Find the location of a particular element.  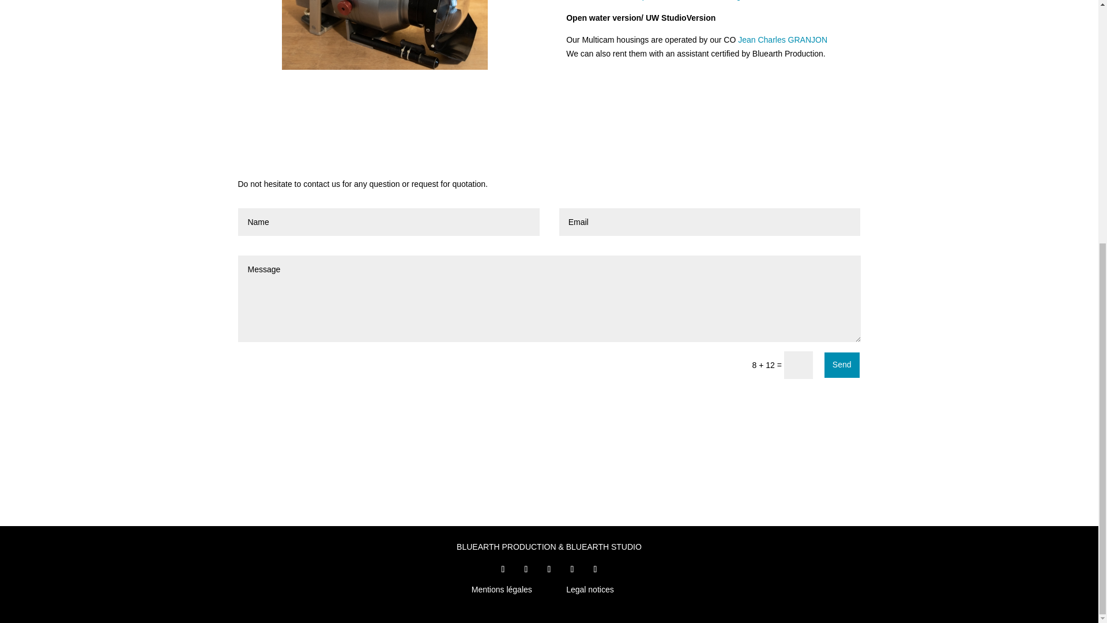

Send is located at coordinates (842, 365).